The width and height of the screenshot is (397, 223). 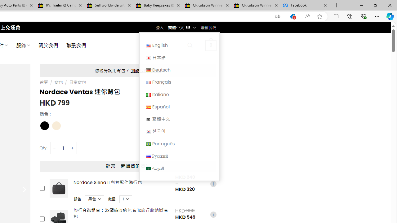 What do you see at coordinates (55, 148) in the screenshot?
I see `-` at bounding box center [55, 148].